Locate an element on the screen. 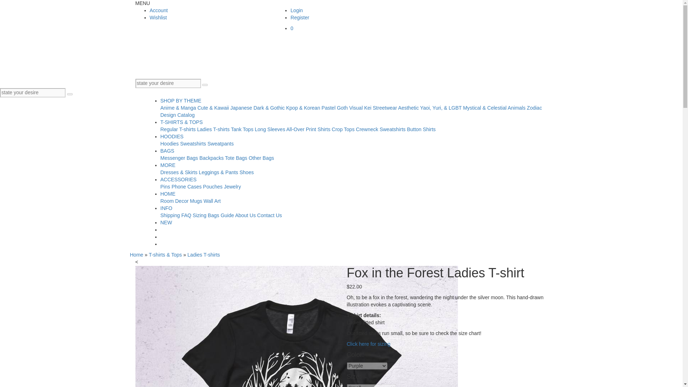  Register is located at coordinates (300, 18).